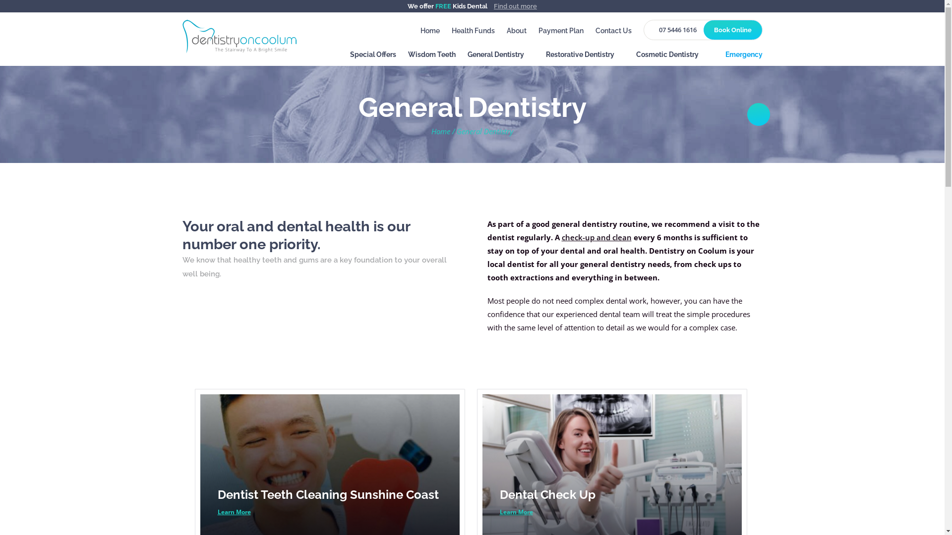 This screenshot has width=952, height=535. I want to click on Learn More, so click(517, 512).